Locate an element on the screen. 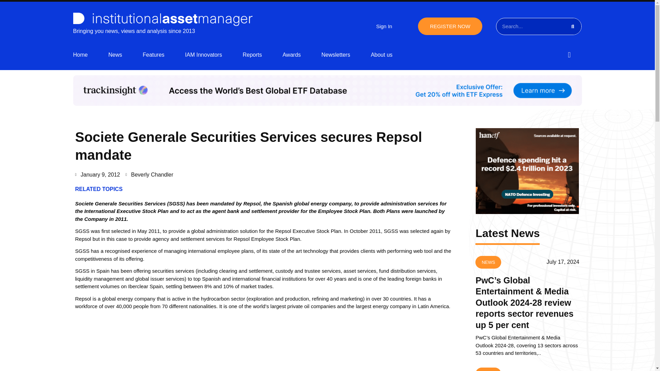  About us is located at coordinates (382, 55).